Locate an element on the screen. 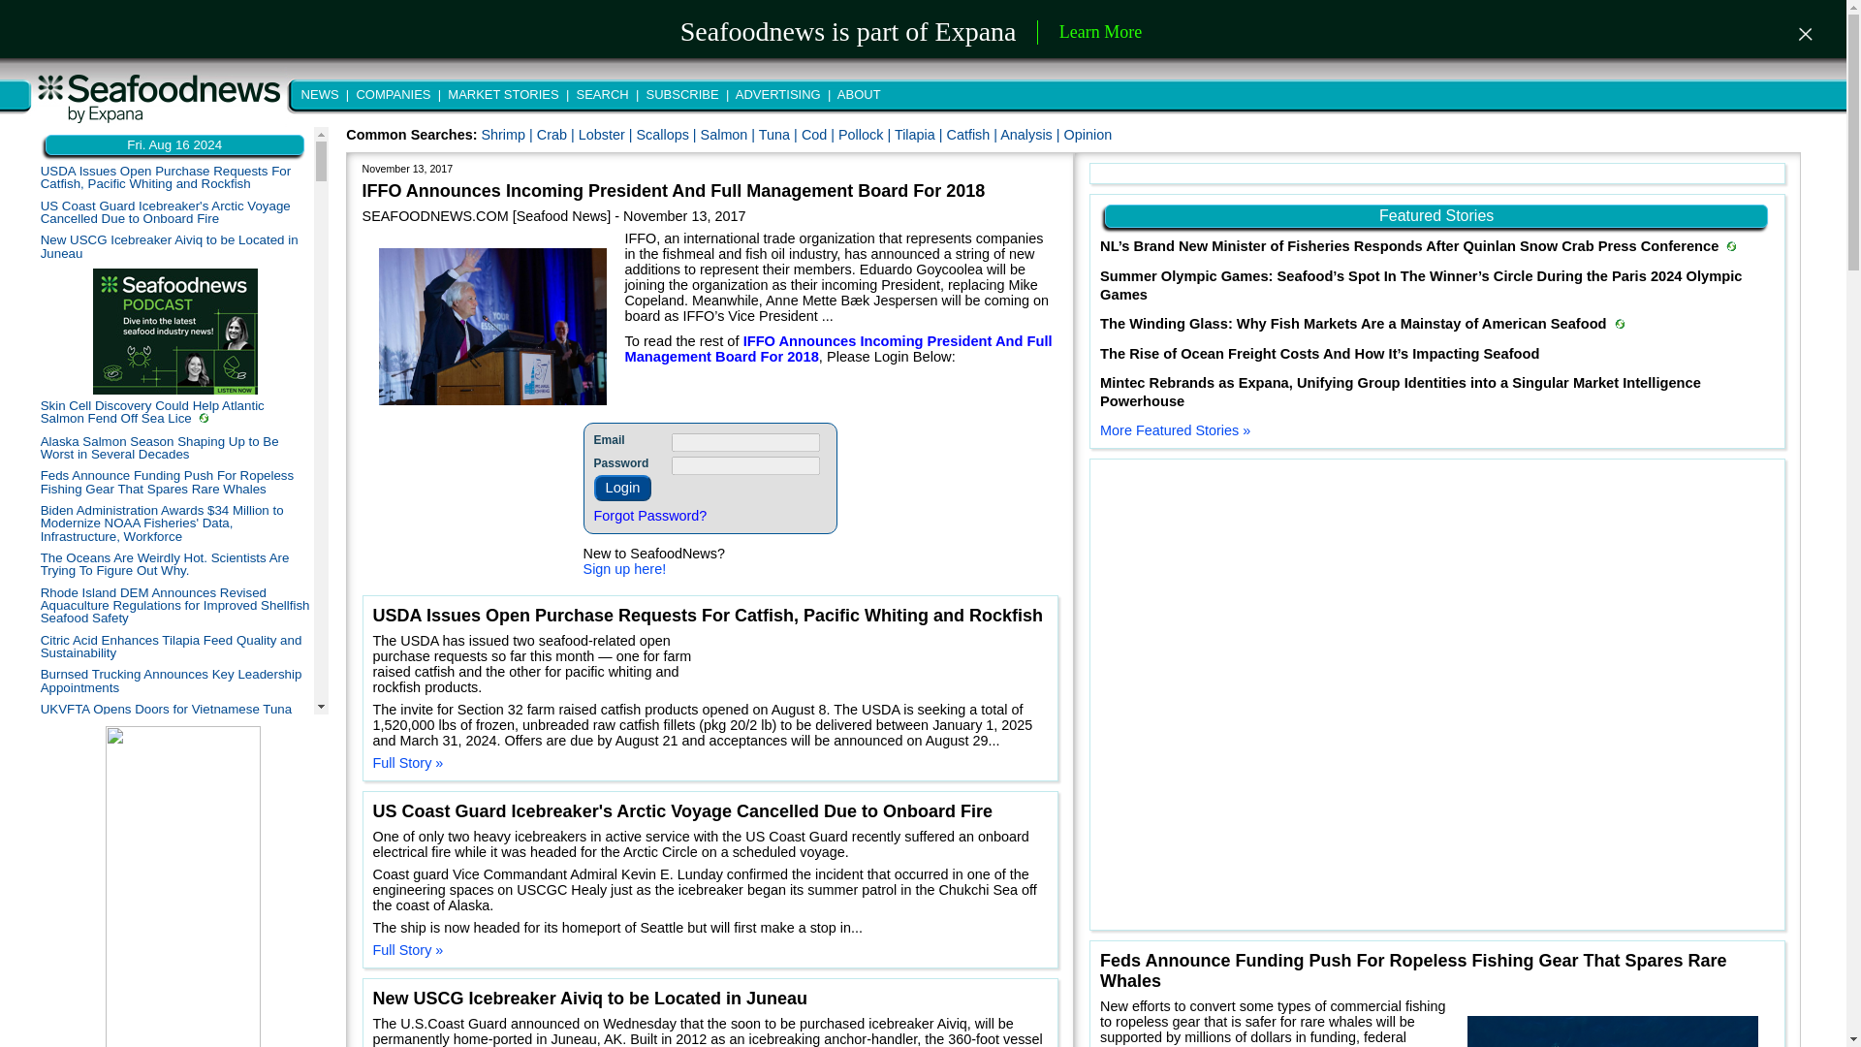 Image resolution: width=1861 pixels, height=1047 pixels.  ABOUT is located at coordinates (857, 93).